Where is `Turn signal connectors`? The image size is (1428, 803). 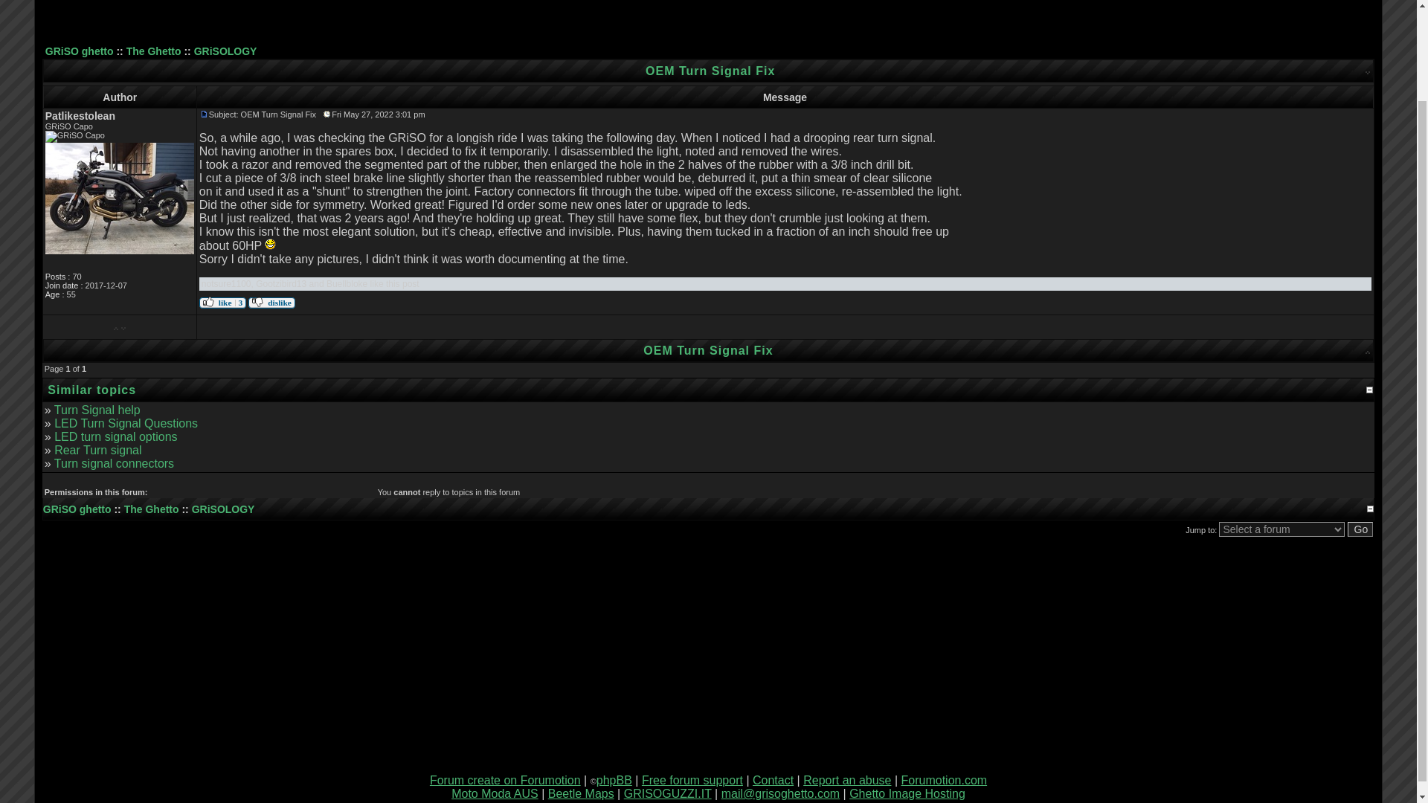 Turn signal connectors is located at coordinates (114, 462).